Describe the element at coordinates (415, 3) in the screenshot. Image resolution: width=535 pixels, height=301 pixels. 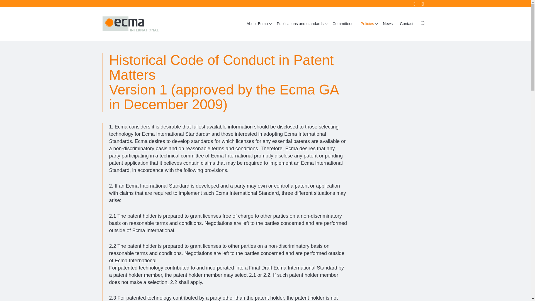
I see `X` at that location.